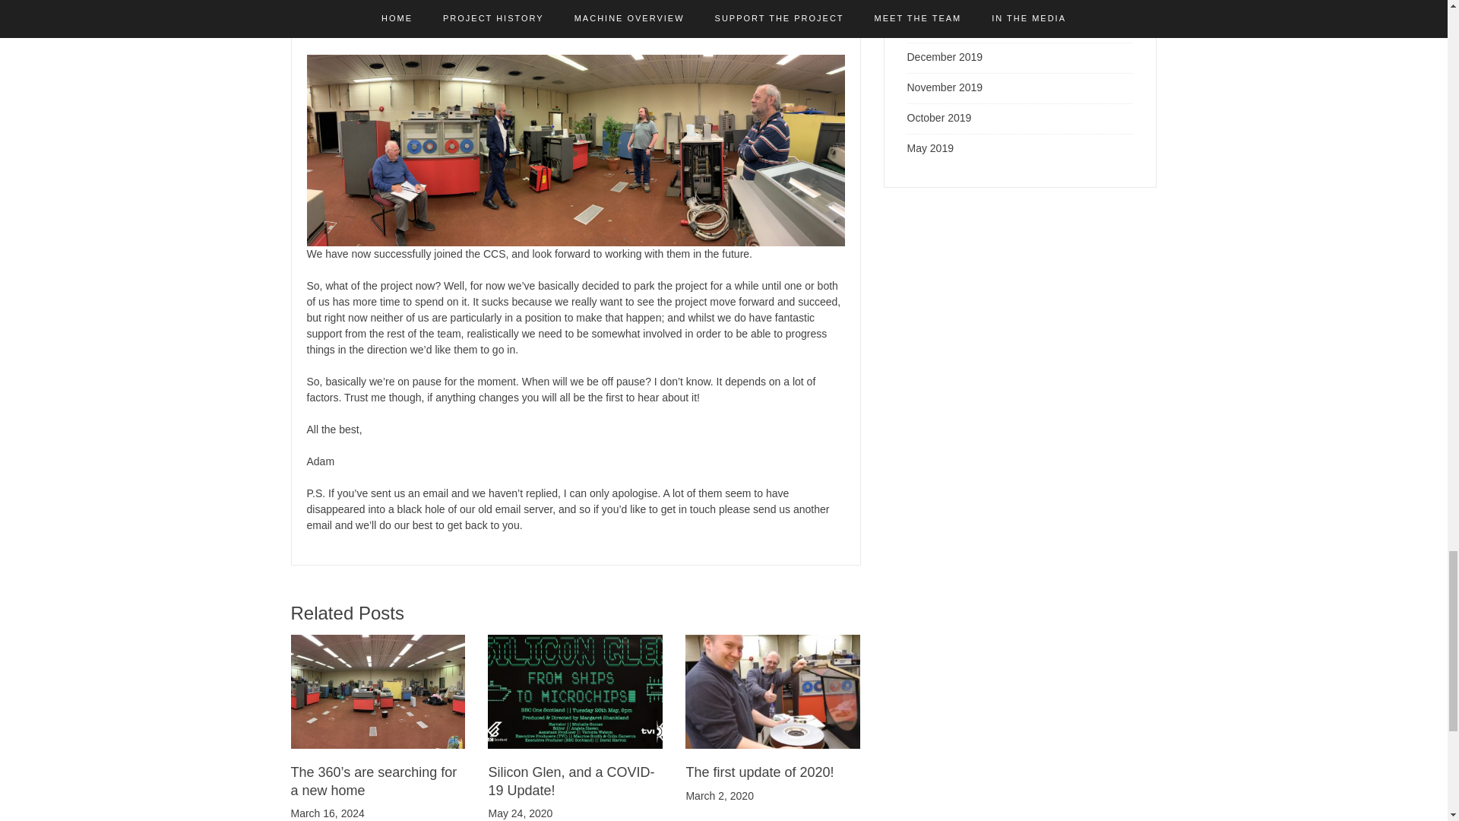  Describe the element at coordinates (930, 2) in the screenshot. I see `May 2020` at that location.